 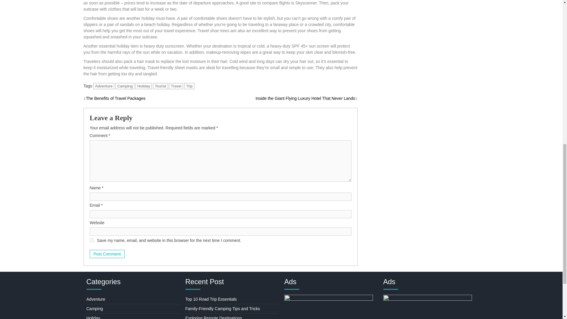 What do you see at coordinates (211, 299) in the screenshot?
I see `Top 10 Road Trip Essentials` at bounding box center [211, 299].